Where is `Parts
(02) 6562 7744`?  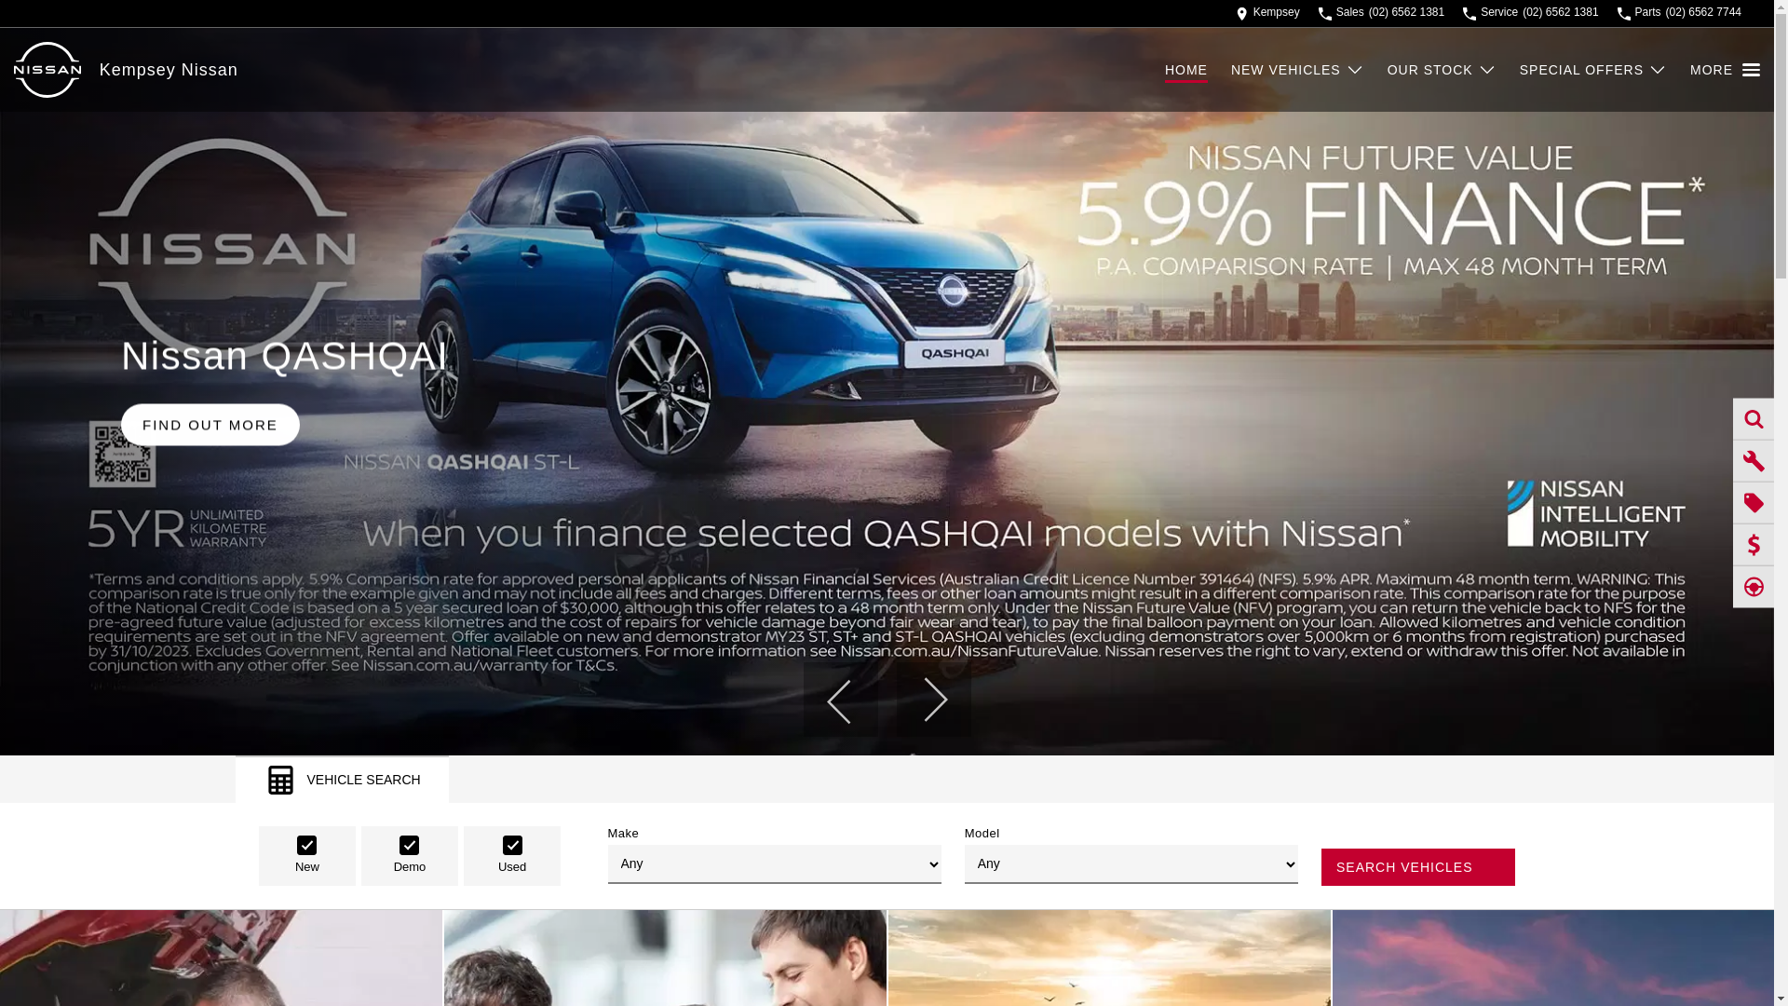
Parts
(02) 6562 7744 is located at coordinates (1680, 13).